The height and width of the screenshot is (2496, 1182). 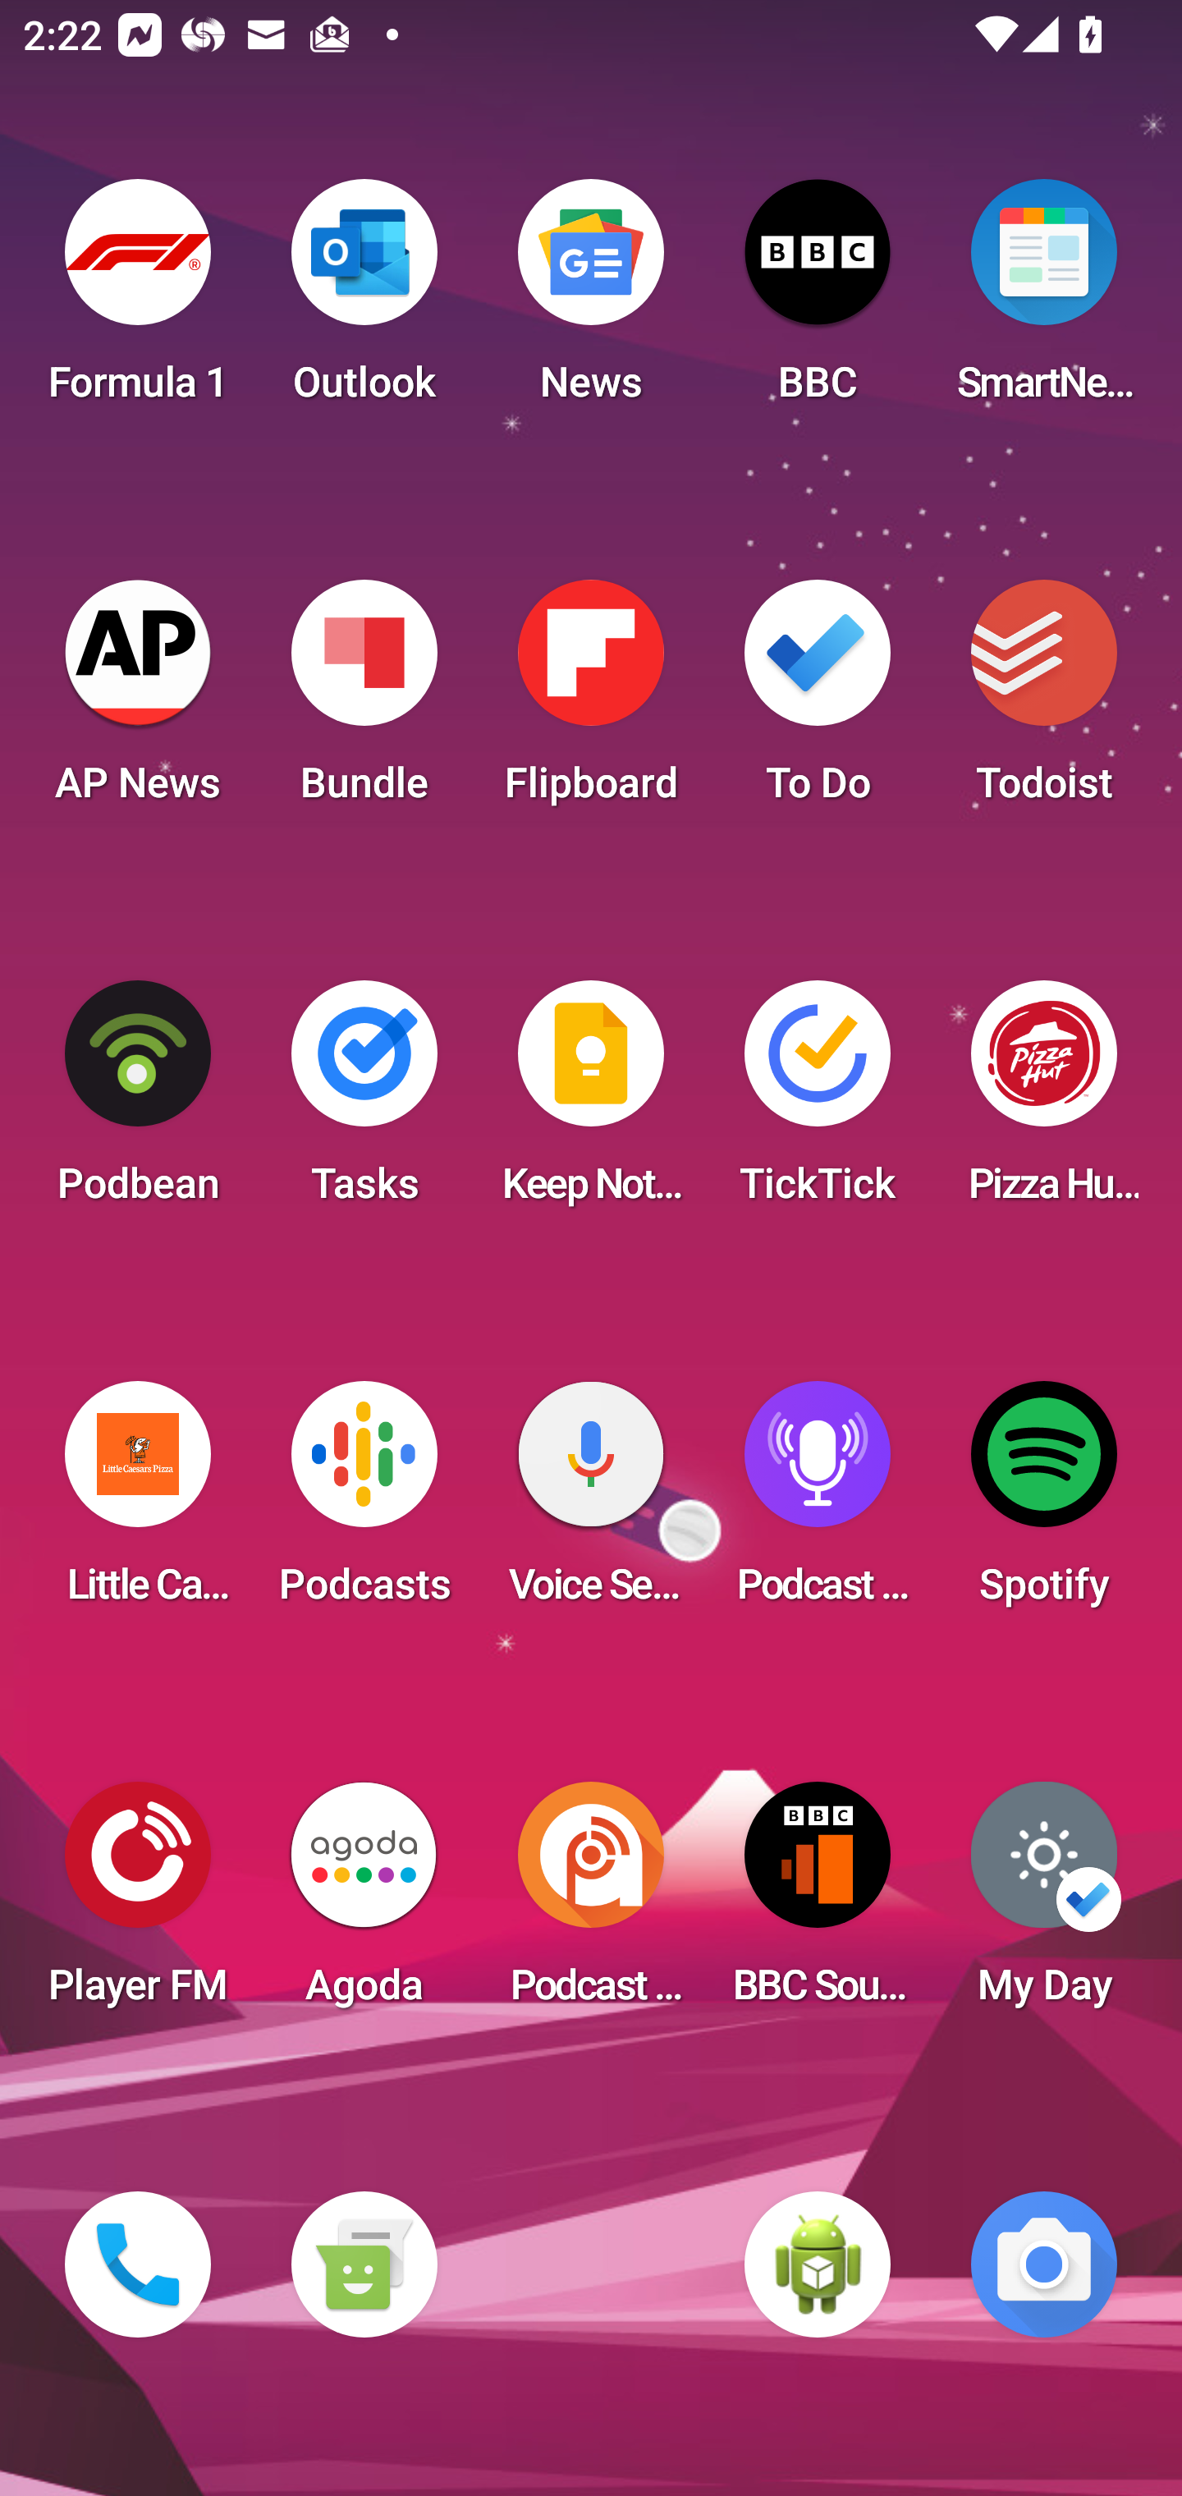 I want to click on Formula 1, so click(x=138, y=301).